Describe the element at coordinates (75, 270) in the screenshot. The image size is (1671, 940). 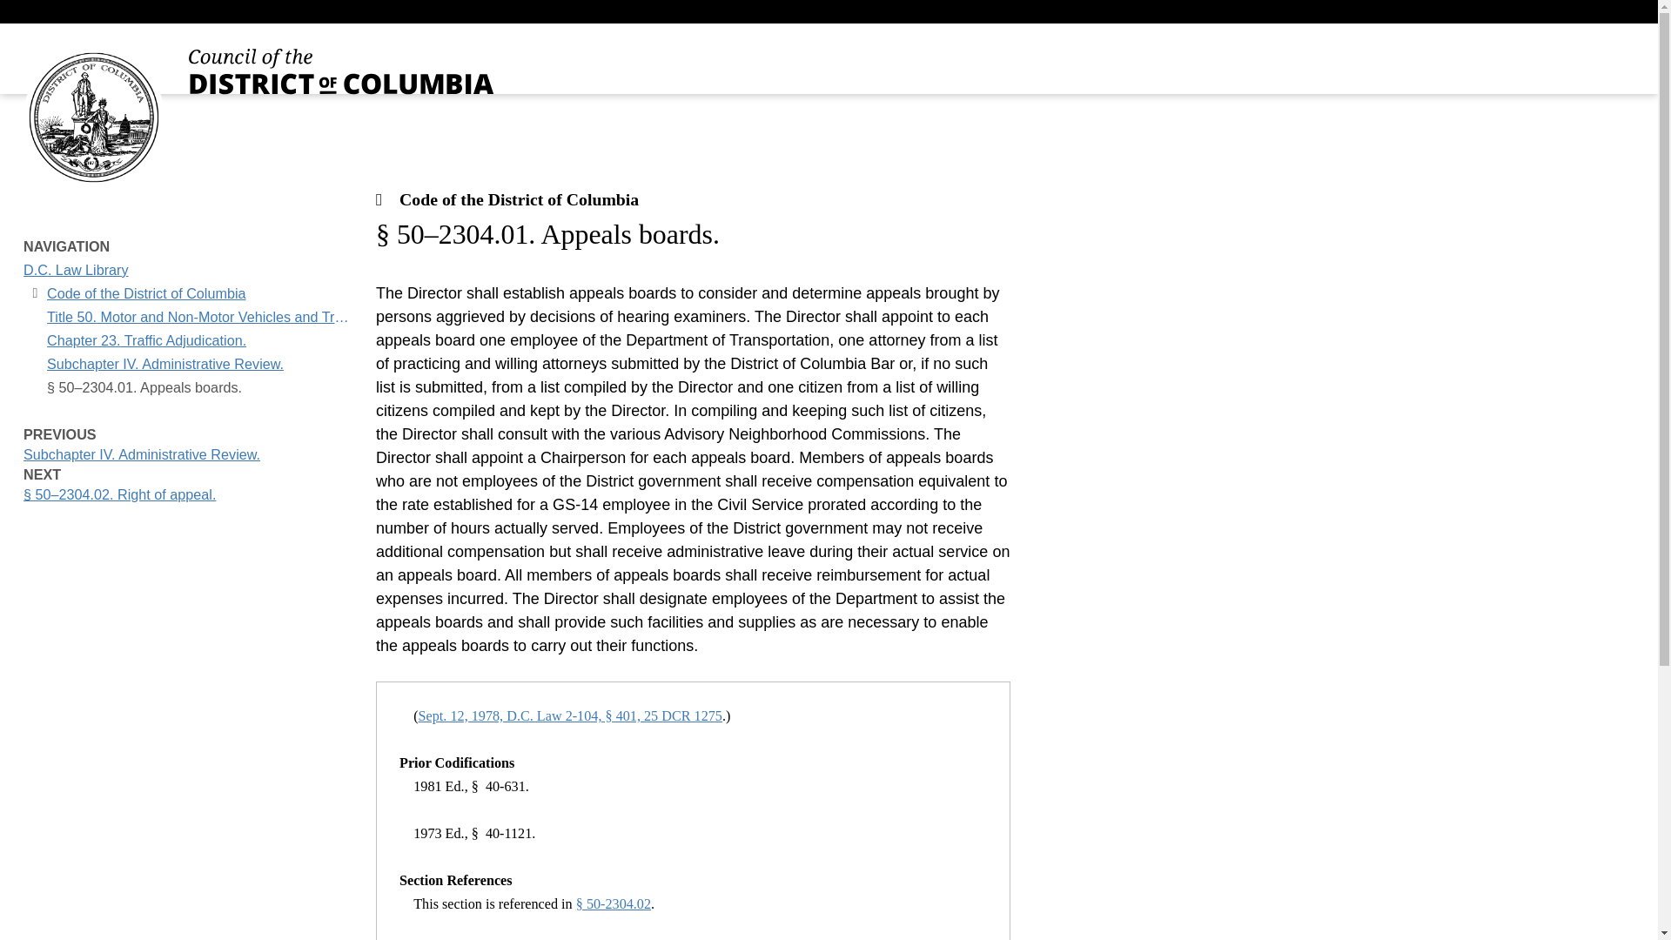
I see `Subchapter IV. Administrative Review.` at that location.